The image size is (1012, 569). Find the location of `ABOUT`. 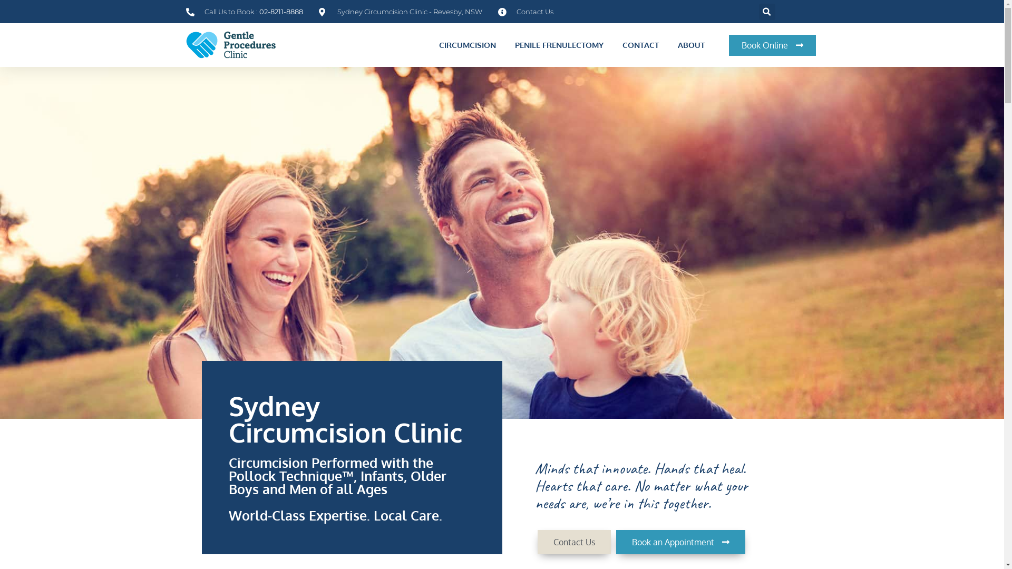

ABOUT is located at coordinates (692, 45).